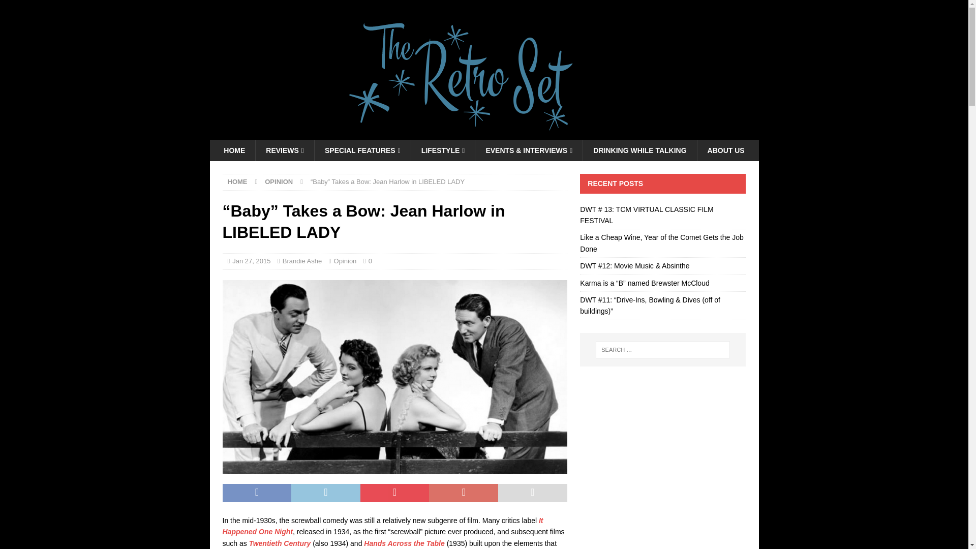 Image resolution: width=976 pixels, height=549 pixels. Describe the element at coordinates (237, 181) in the screenshot. I see `HOME` at that location.